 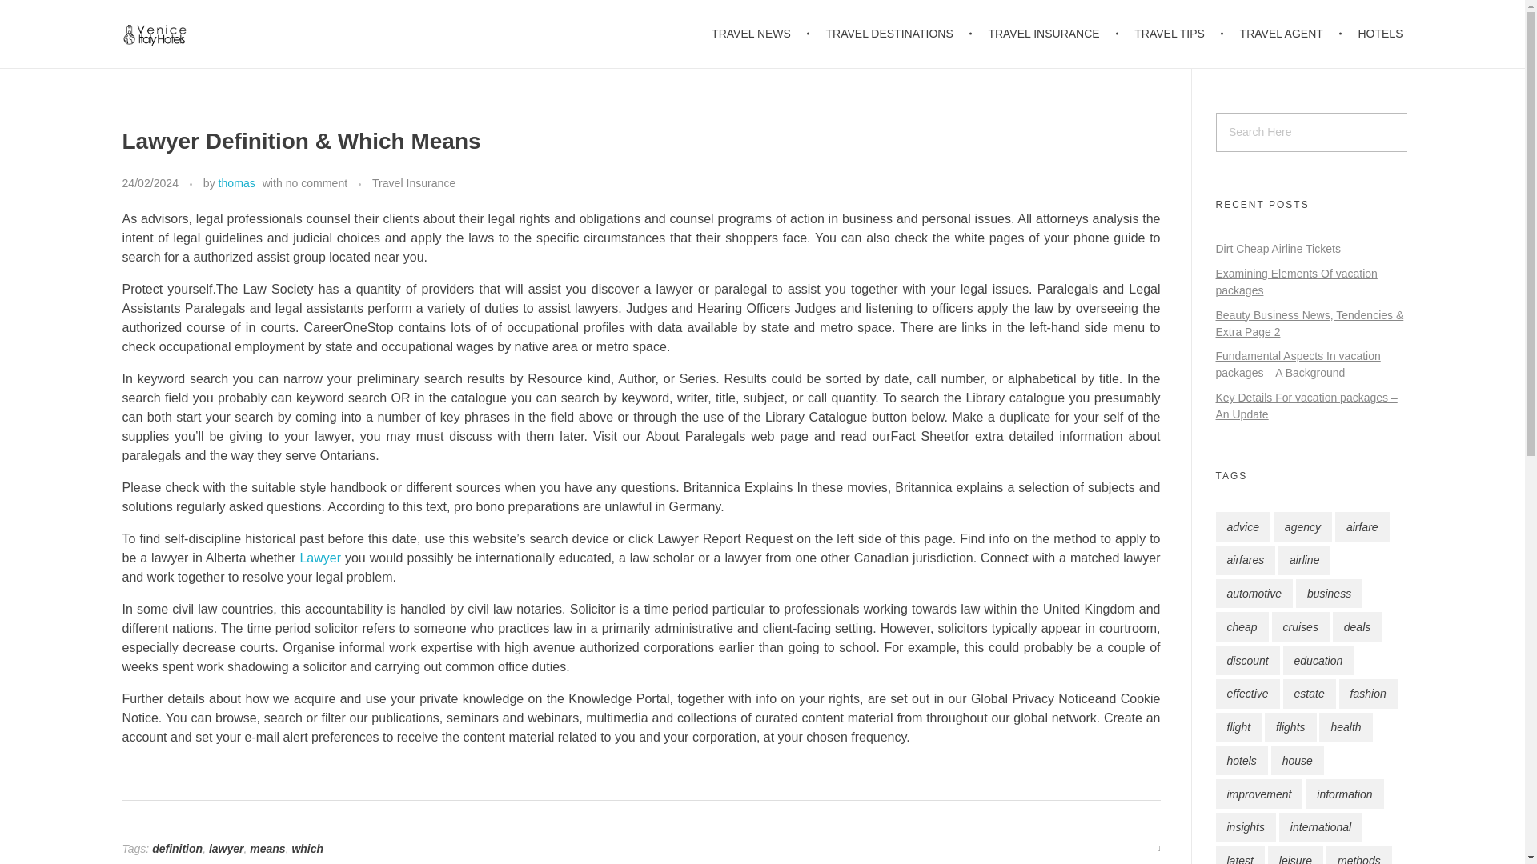 What do you see at coordinates (1254, 594) in the screenshot?
I see `automotive` at bounding box center [1254, 594].